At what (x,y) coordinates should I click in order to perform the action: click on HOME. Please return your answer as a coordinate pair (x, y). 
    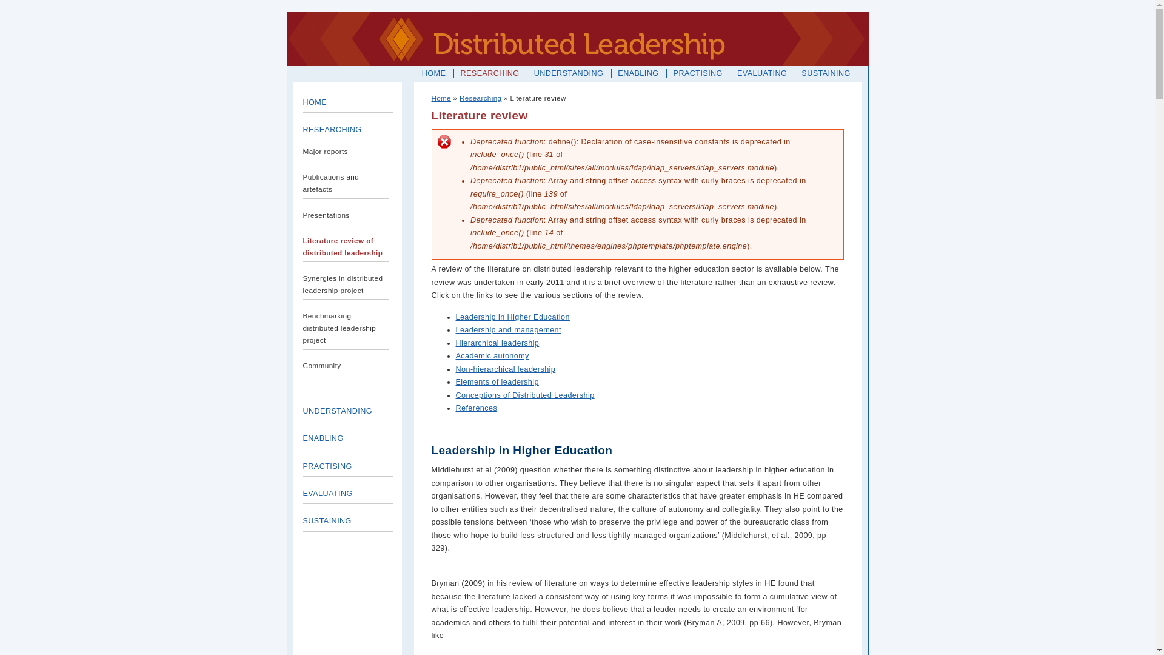
    Looking at the image, I should click on (315, 102).